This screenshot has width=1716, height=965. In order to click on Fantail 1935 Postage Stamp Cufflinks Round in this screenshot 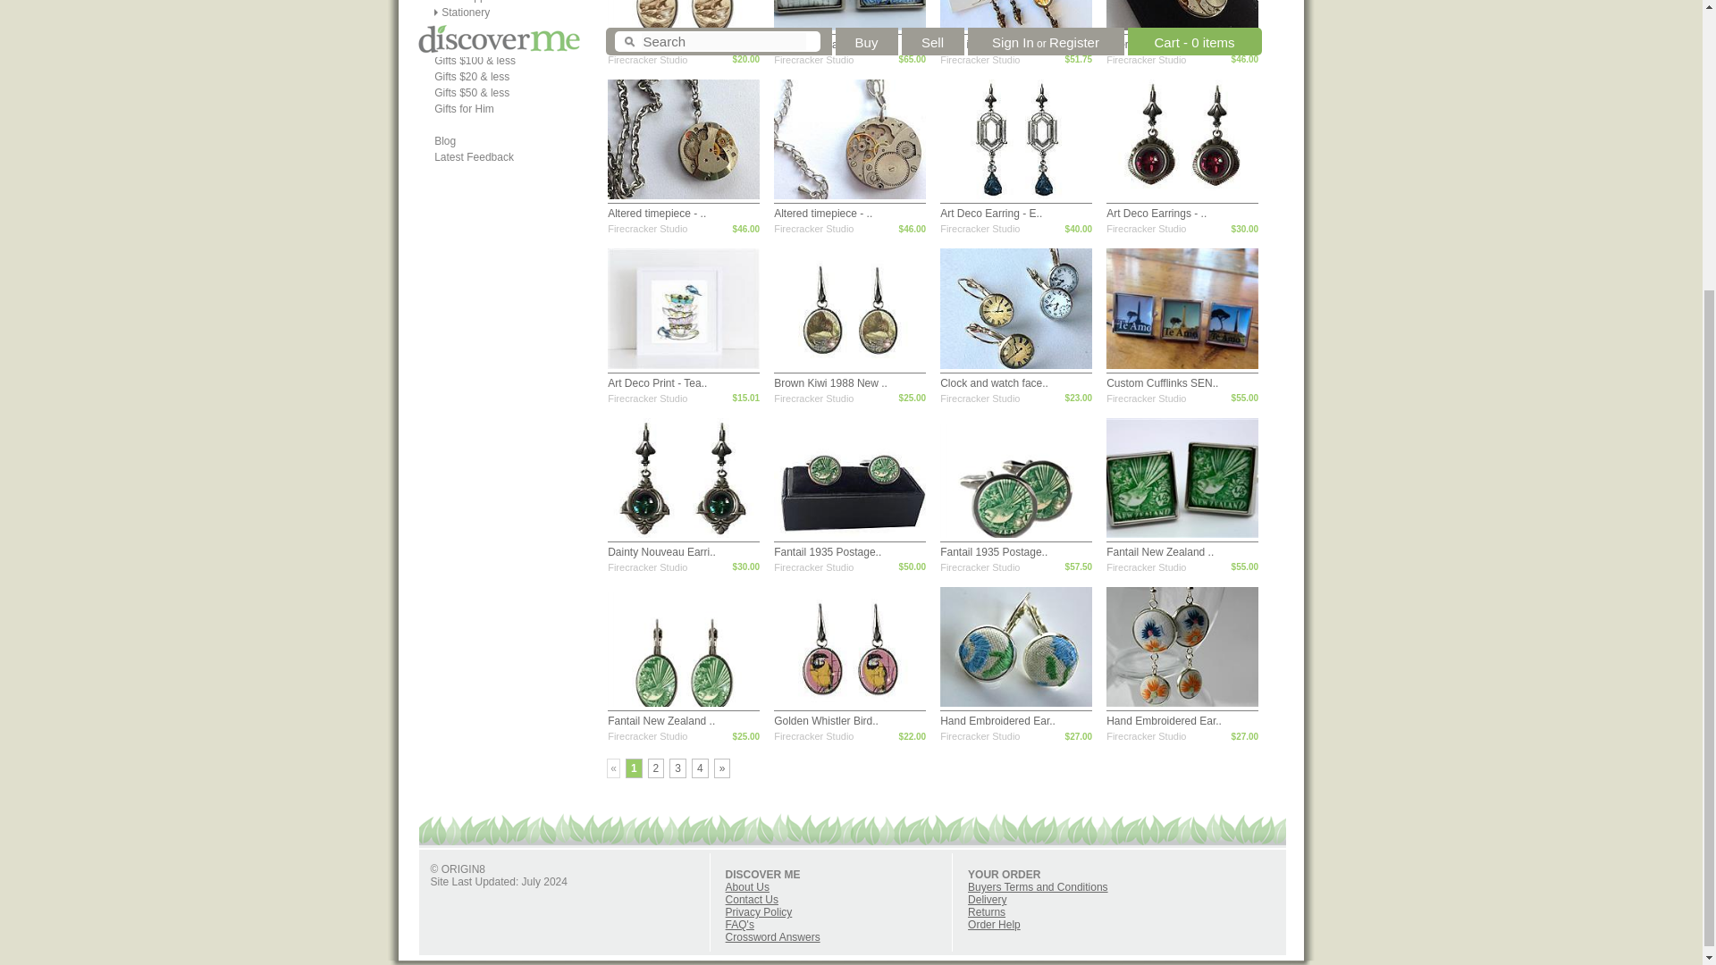, I will do `click(828, 552)`.